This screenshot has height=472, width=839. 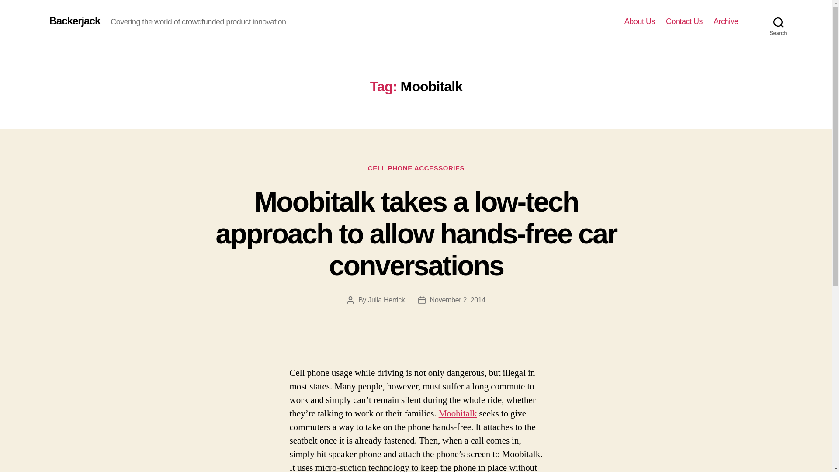 What do you see at coordinates (778, 22) in the screenshot?
I see `Search` at bounding box center [778, 22].